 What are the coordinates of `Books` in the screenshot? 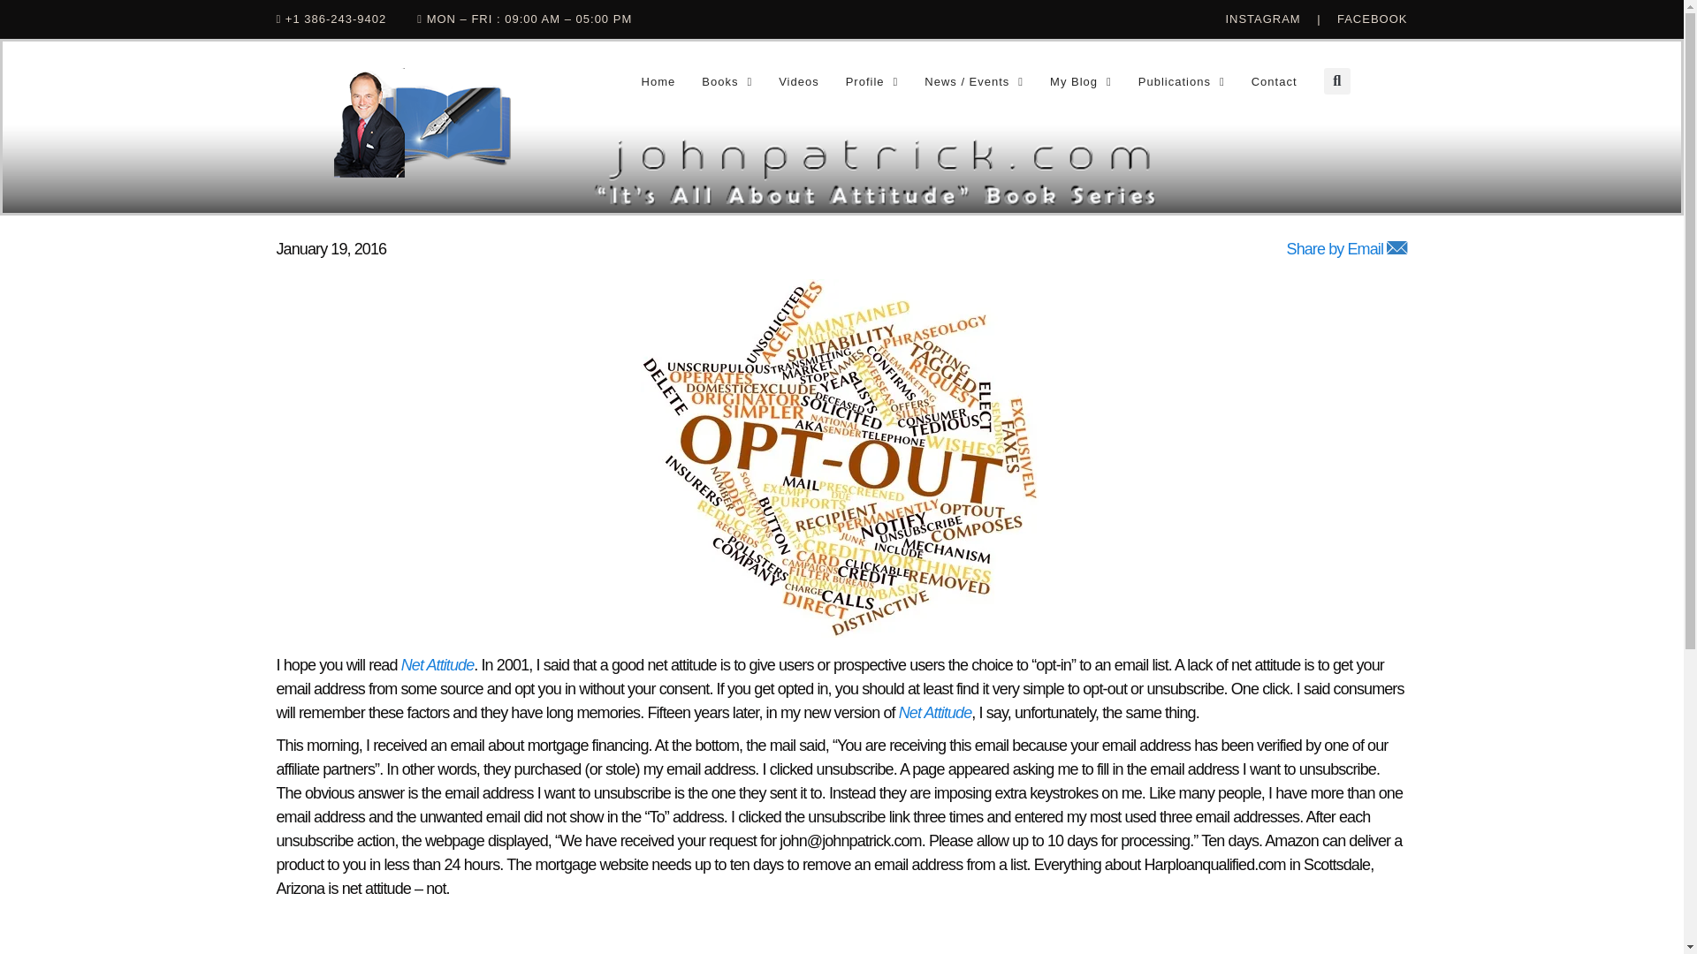 It's located at (727, 81).